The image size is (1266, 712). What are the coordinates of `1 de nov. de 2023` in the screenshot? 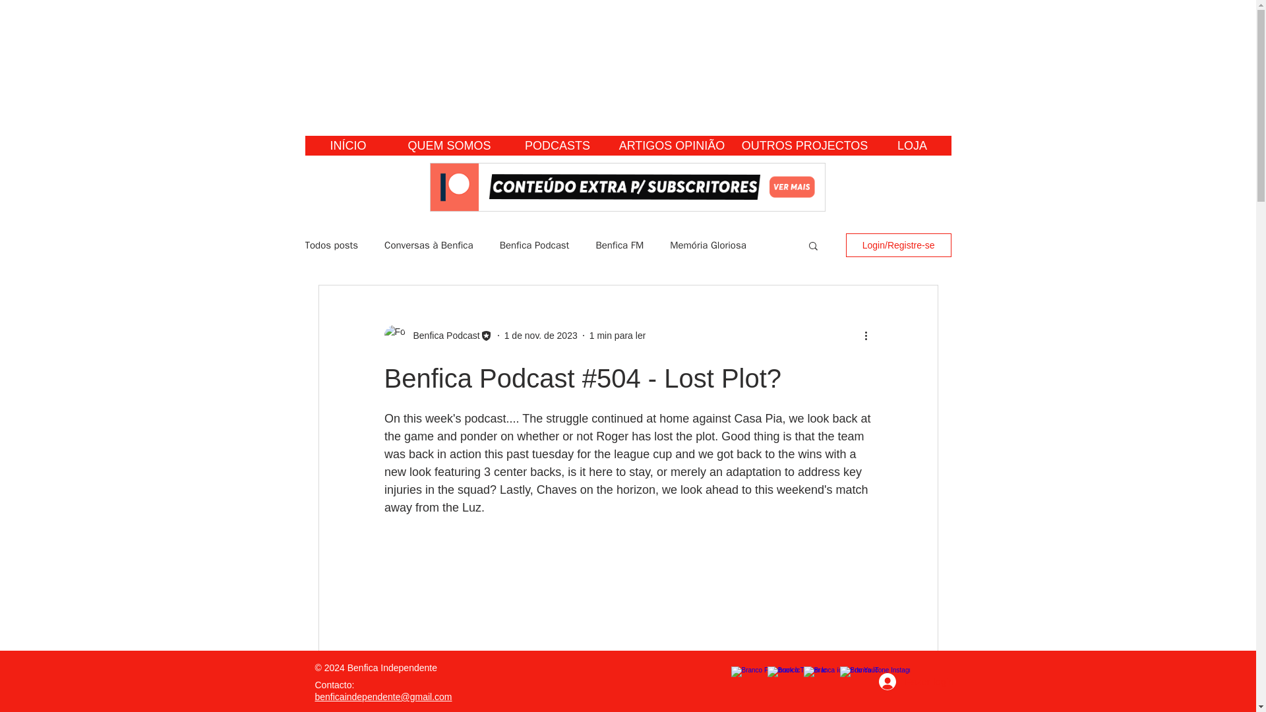 It's located at (541, 335).